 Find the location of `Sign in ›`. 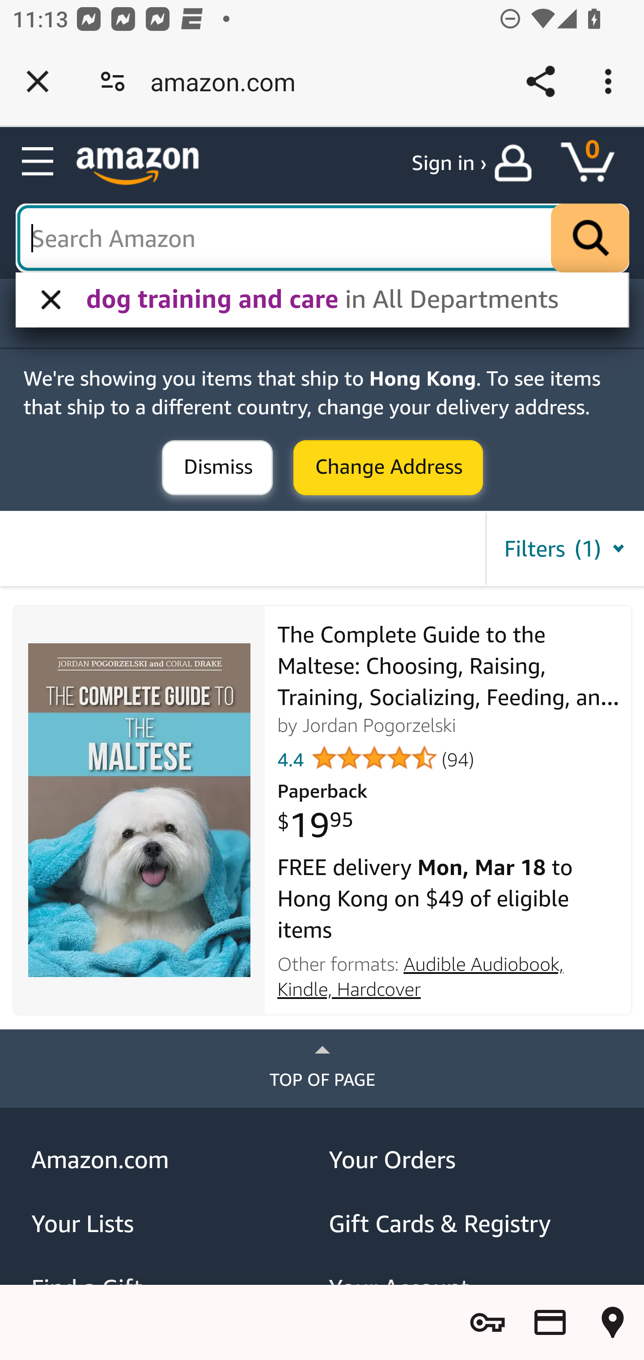

Sign in › is located at coordinates (449, 163).